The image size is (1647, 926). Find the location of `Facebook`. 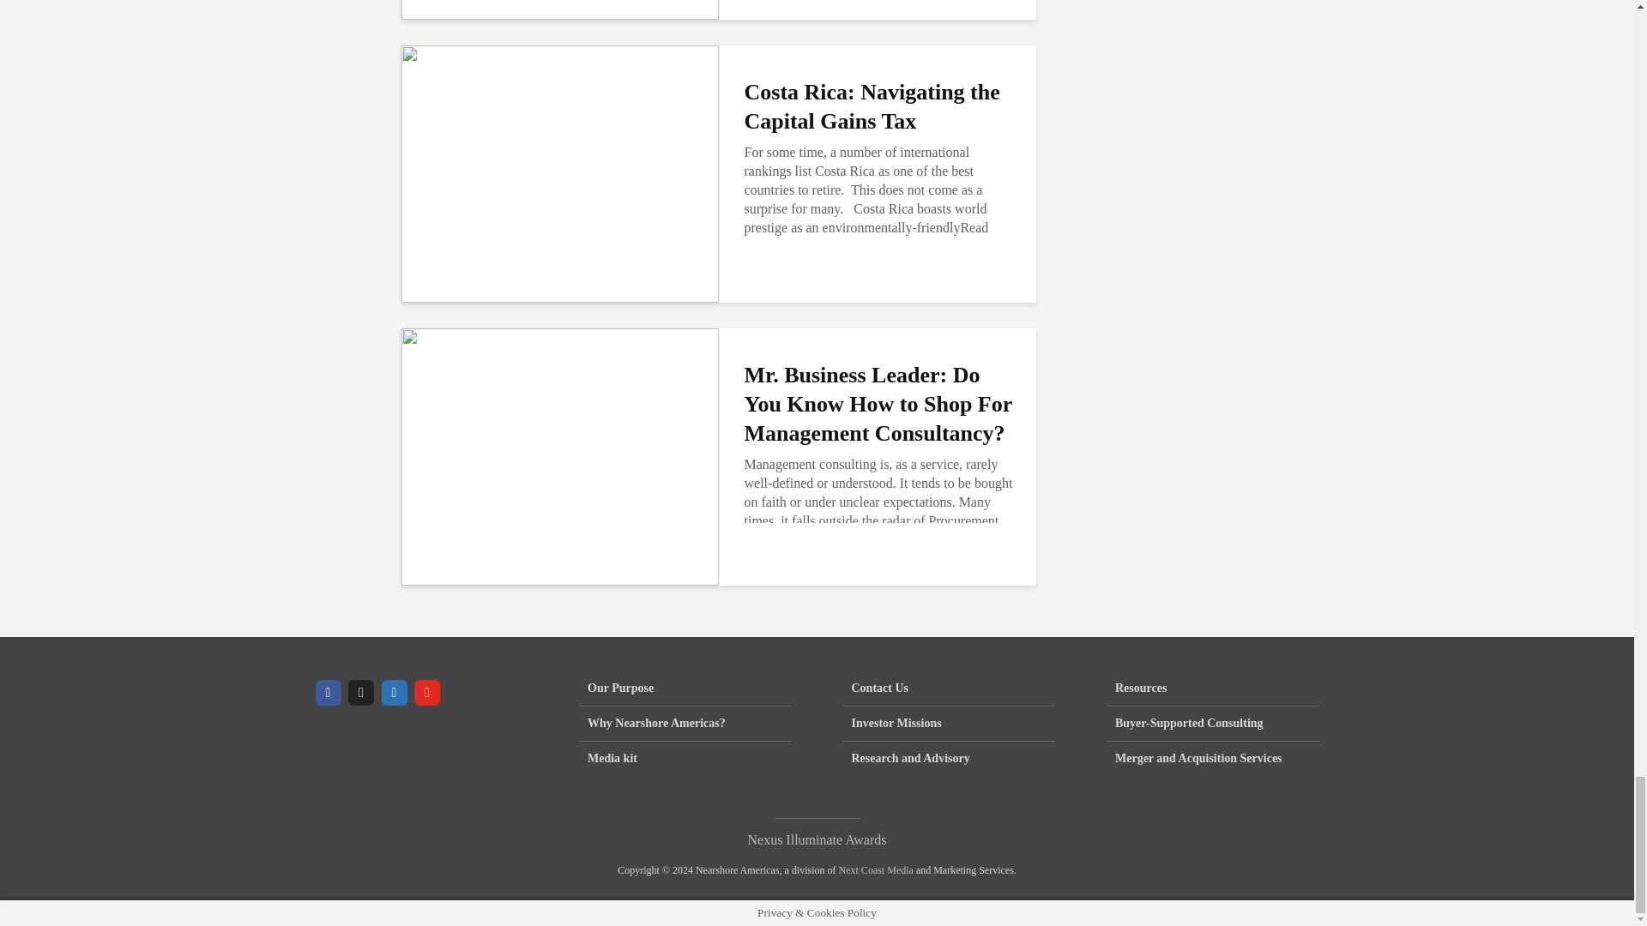

Facebook is located at coordinates (328, 692).